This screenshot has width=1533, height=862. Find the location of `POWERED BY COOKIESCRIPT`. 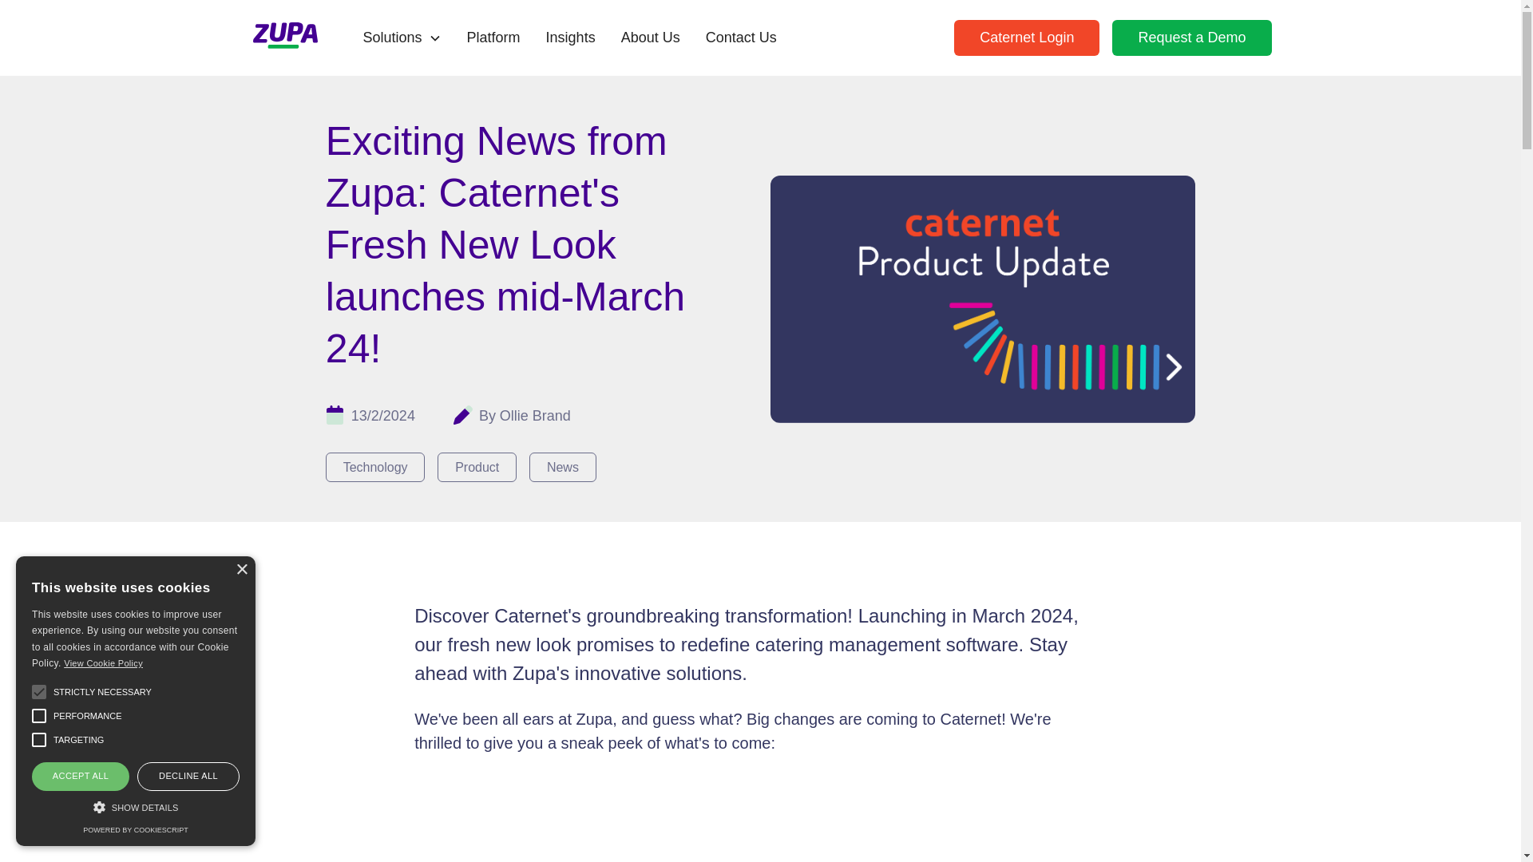

POWERED BY COOKIESCRIPT is located at coordinates (134, 830).